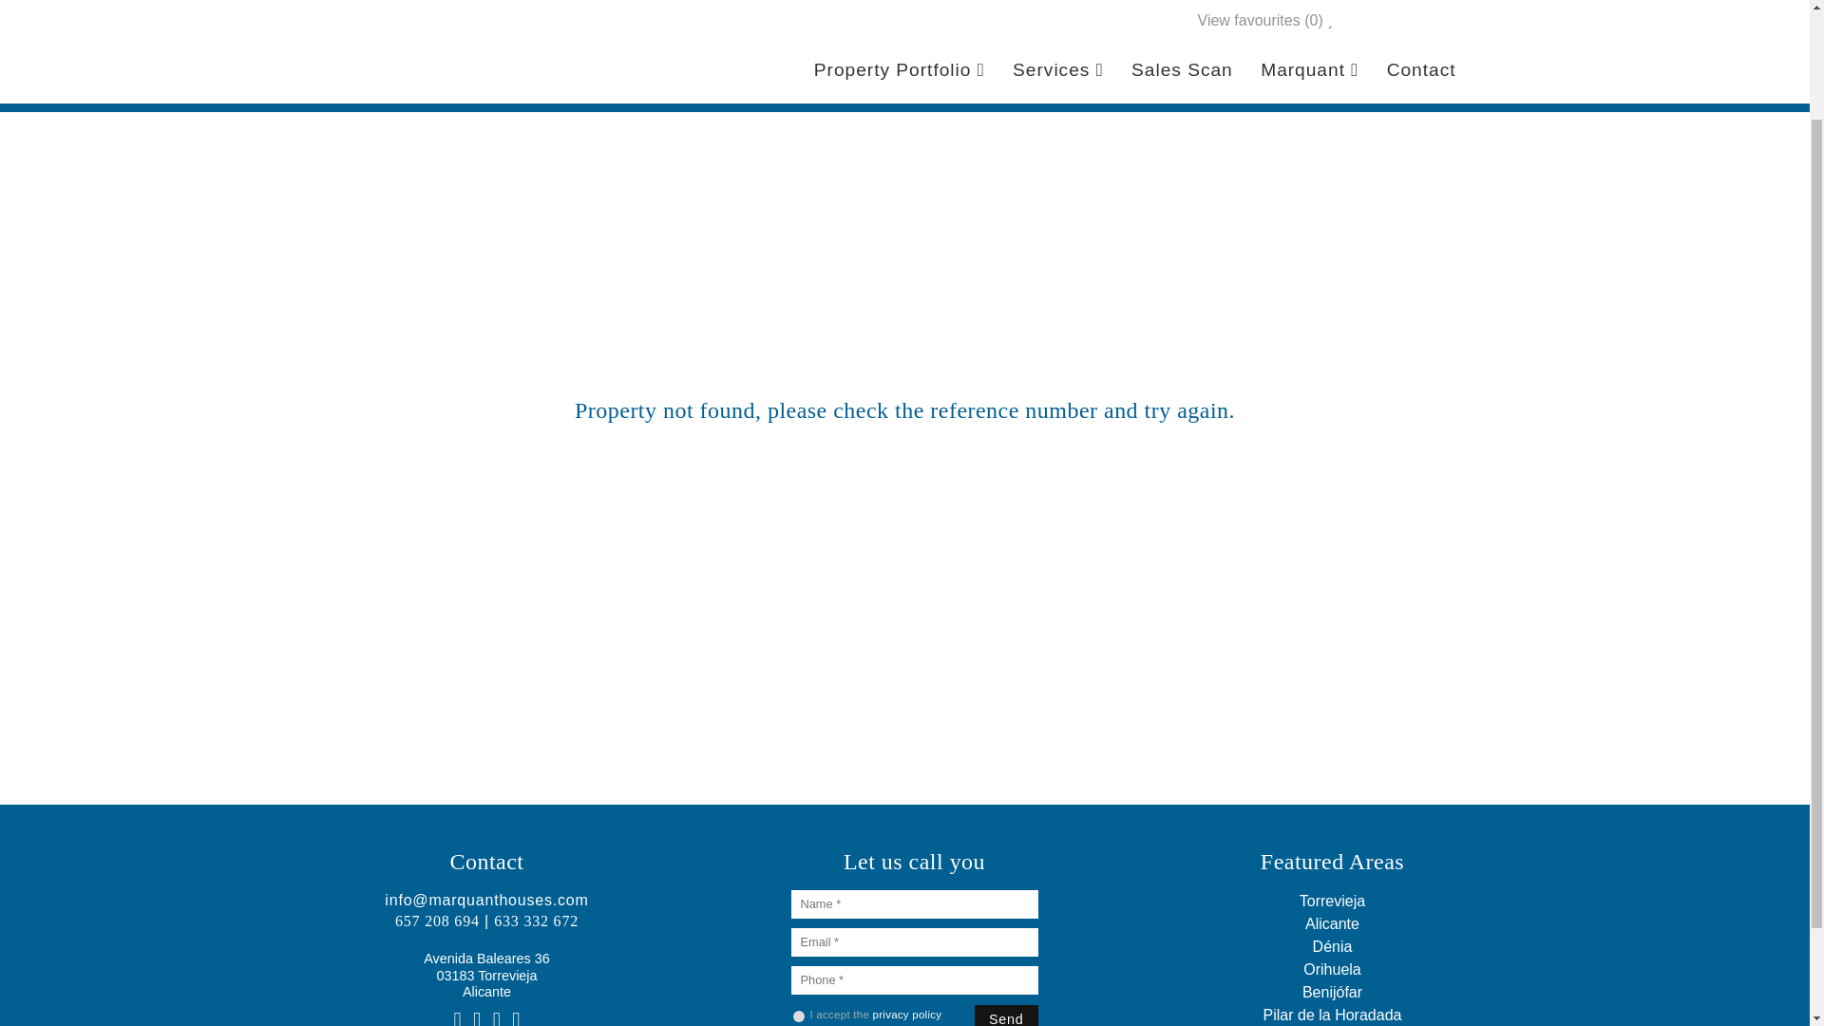 The height and width of the screenshot is (1026, 1824). I want to click on Pilar de la Horadada, so click(1333, 1015).